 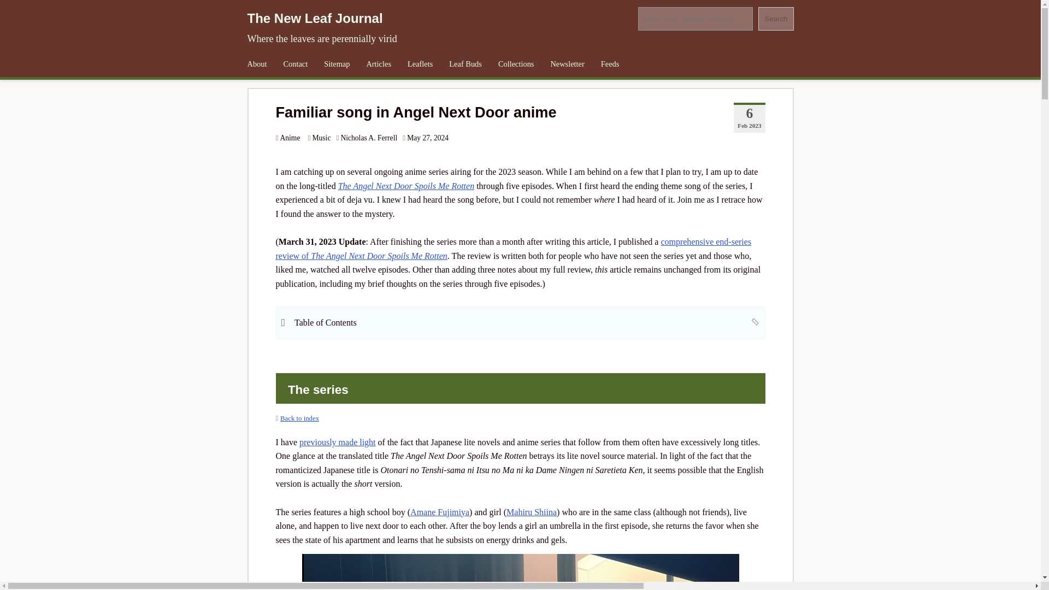 What do you see at coordinates (337, 64) in the screenshot?
I see `Sitemap` at bounding box center [337, 64].